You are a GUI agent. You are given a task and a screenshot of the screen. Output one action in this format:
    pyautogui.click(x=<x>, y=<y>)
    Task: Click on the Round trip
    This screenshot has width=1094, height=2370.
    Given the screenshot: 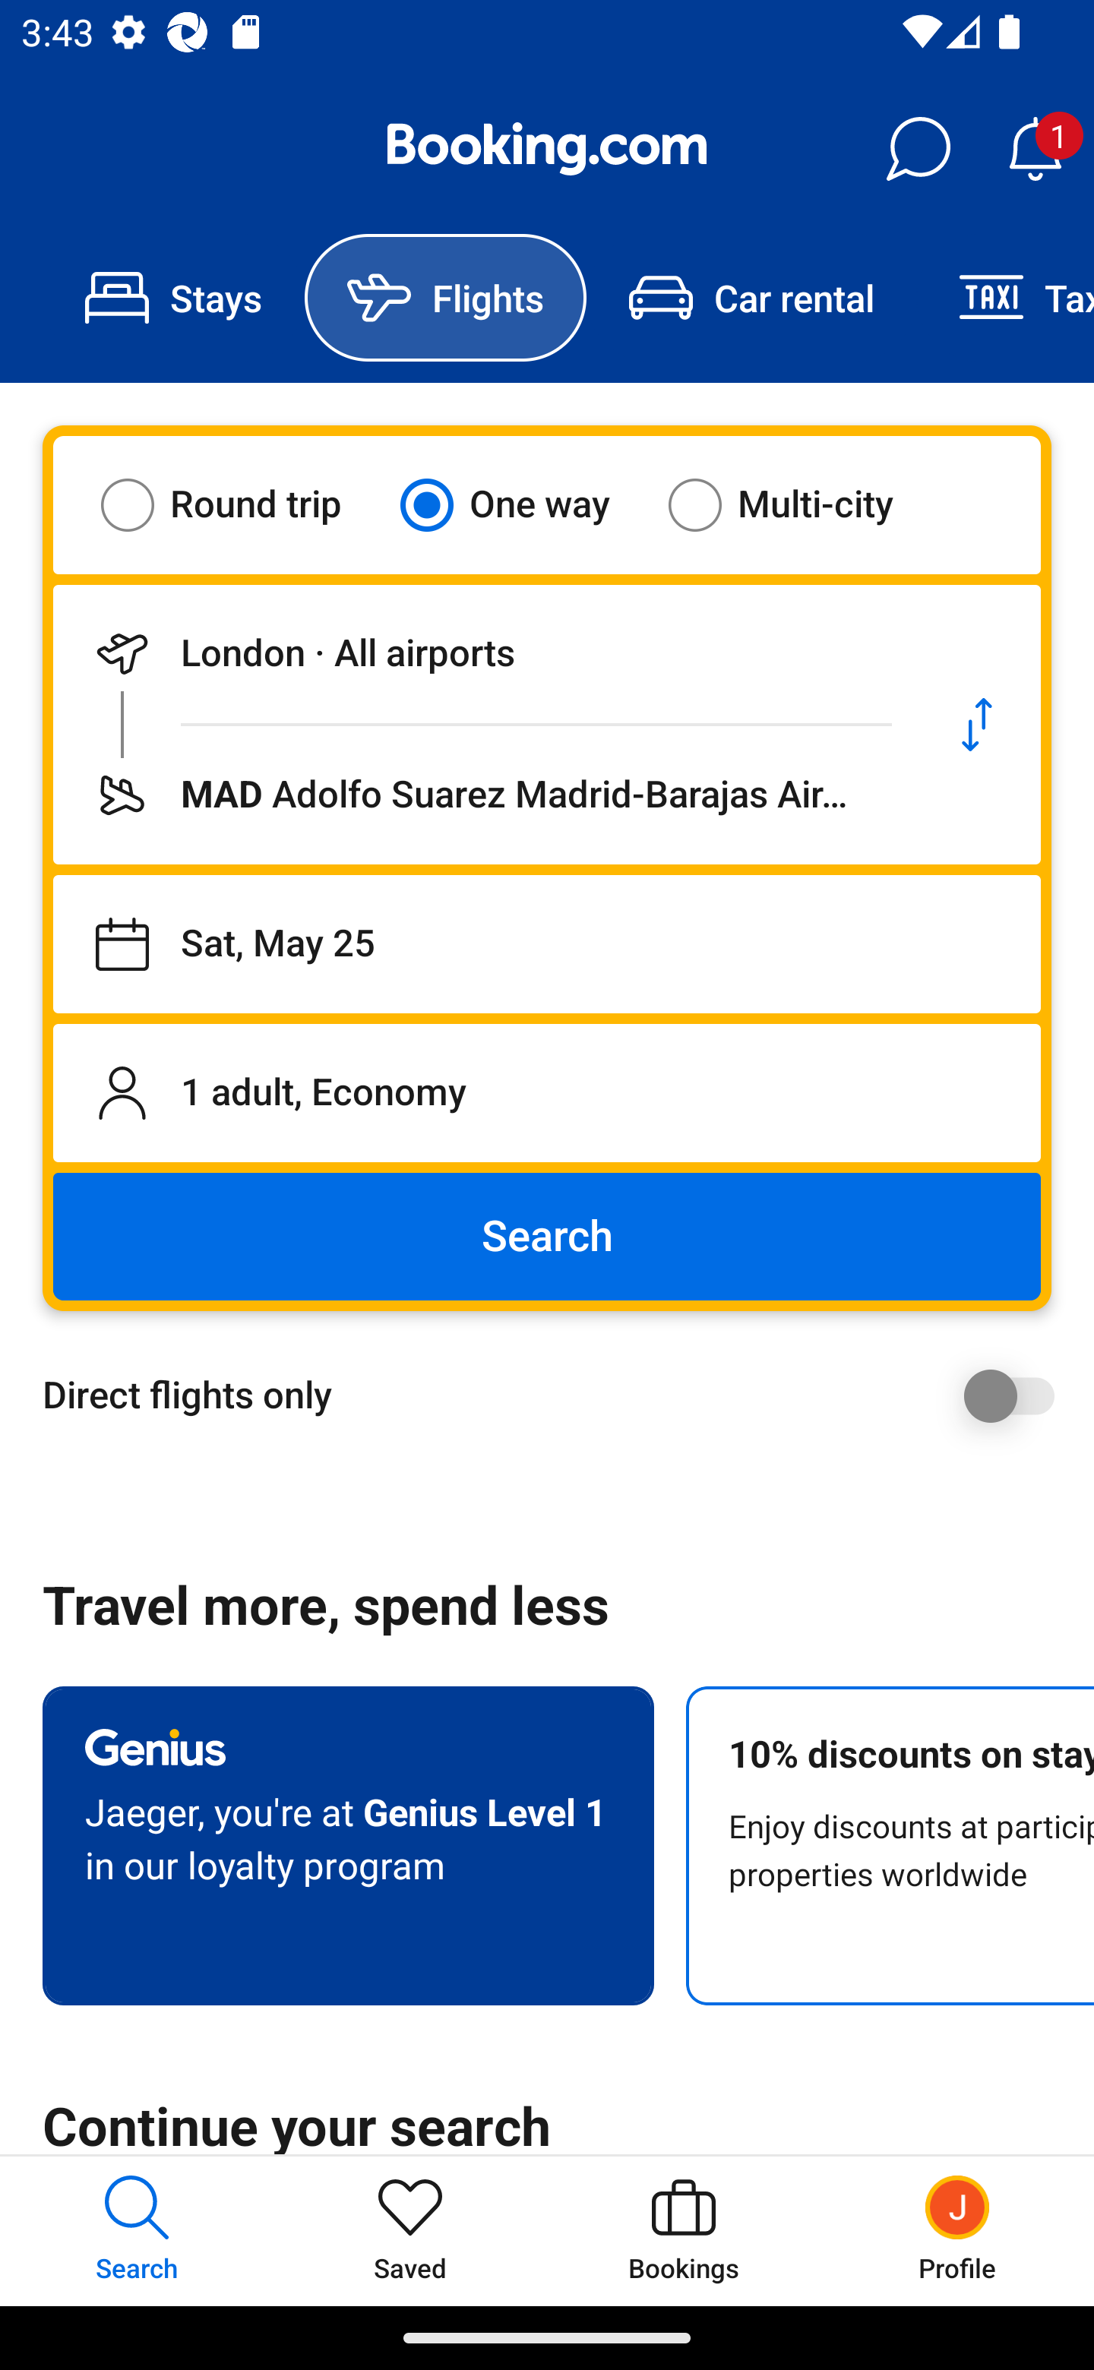 What is the action you would take?
    pyautogui.click(x=240, y=504)
    